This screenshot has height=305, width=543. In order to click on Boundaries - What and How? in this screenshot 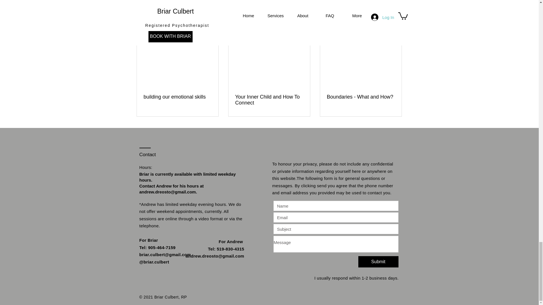, I will do `click(361, 97)`.